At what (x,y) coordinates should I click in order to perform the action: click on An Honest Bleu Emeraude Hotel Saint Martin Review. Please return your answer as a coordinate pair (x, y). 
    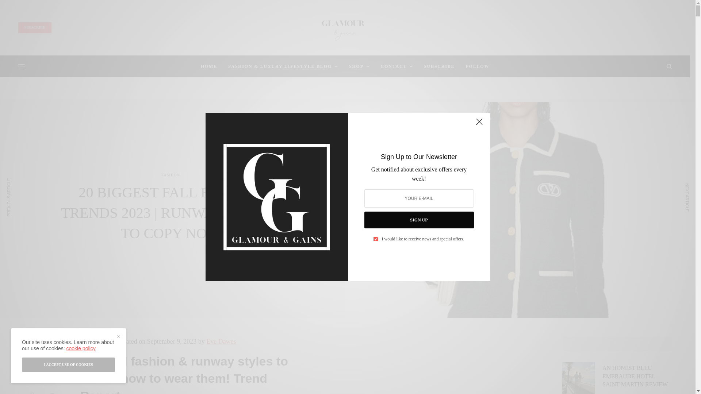
    Looking at the image, I should click on (637, 376).